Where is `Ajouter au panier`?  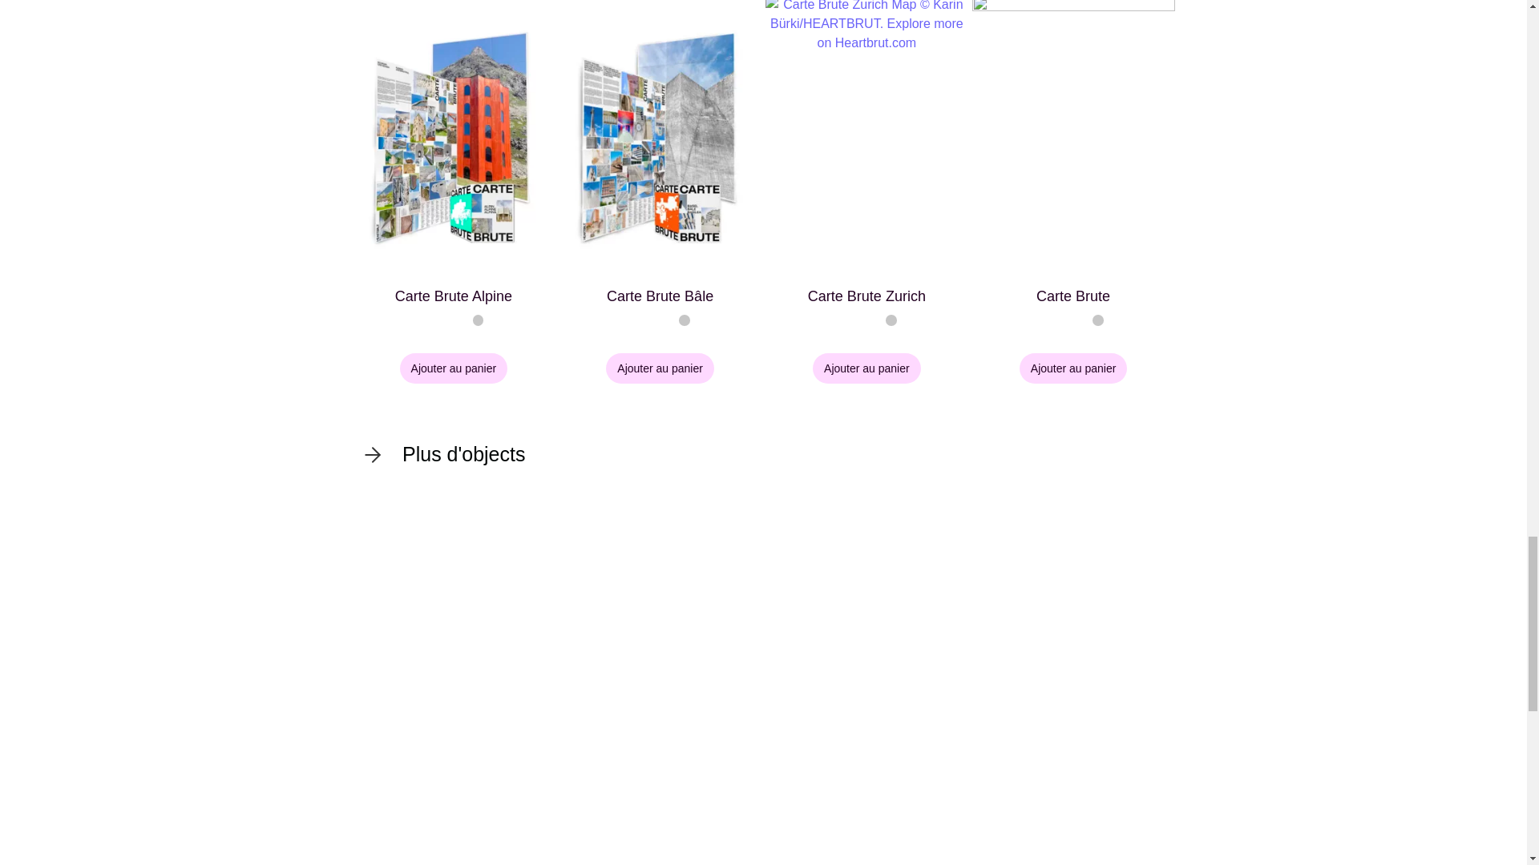 Ajouter au panier is located at coordinates (660, 368).